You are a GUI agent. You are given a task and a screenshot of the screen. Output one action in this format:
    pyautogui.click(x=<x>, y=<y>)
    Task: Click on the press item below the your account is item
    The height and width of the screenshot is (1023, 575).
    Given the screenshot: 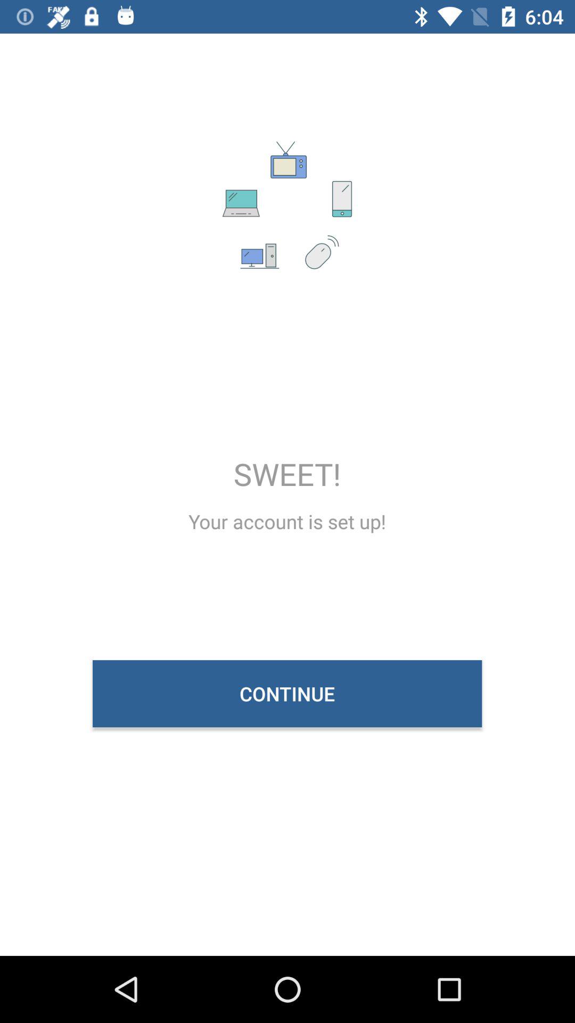 What is the action you would take?
    pyautogui.click(x=287, y=694)
    